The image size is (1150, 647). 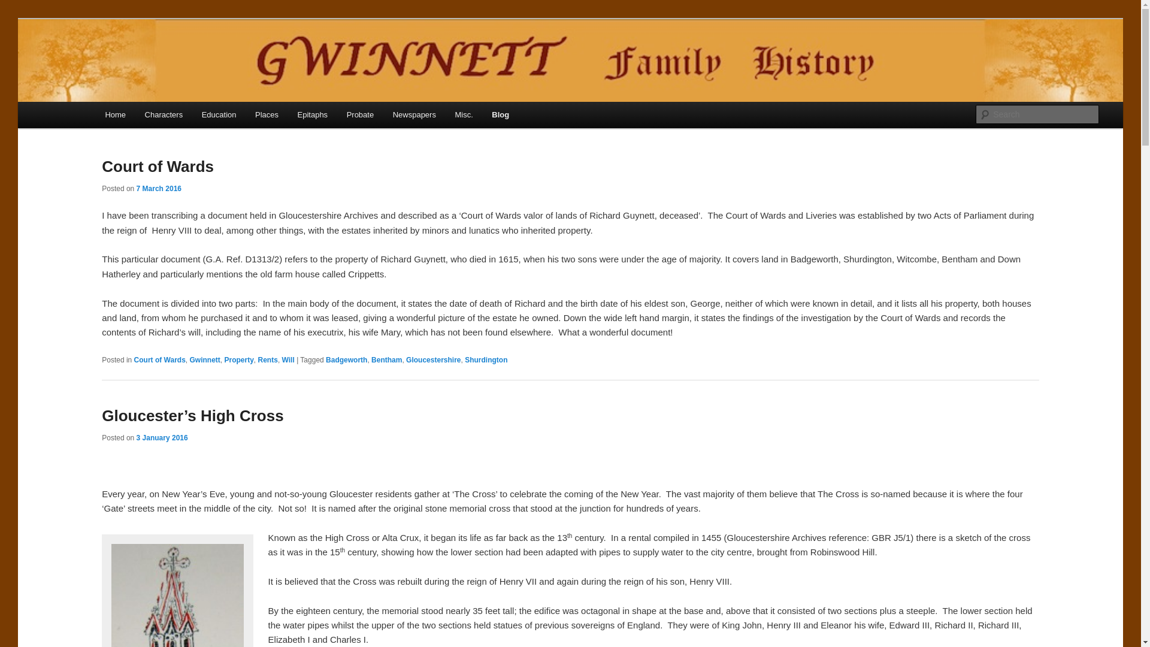 I want to click on Education, so click(x=219, y=114).